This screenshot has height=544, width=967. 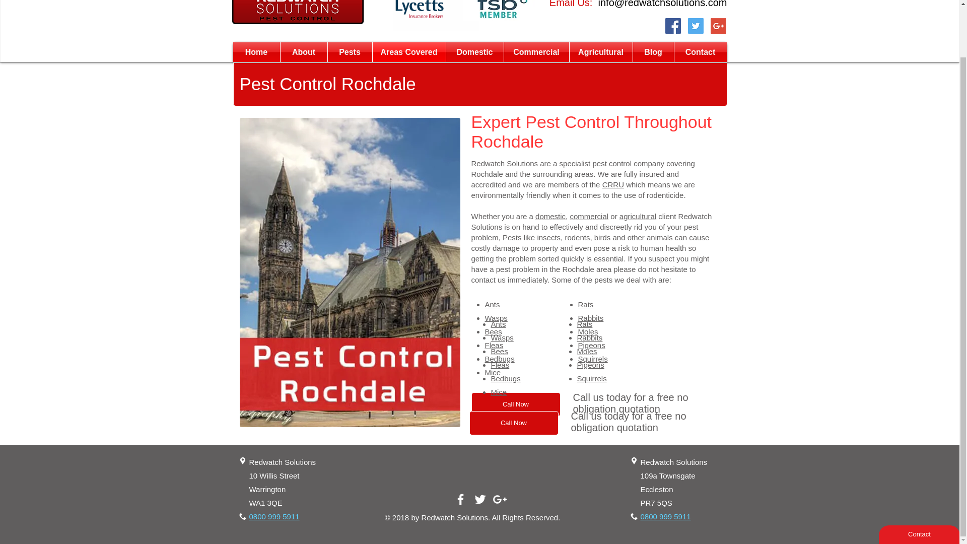 What do you see at coordinates (256, 52) in the screenshot?
I see `Home` at bounding box center [256, 52].